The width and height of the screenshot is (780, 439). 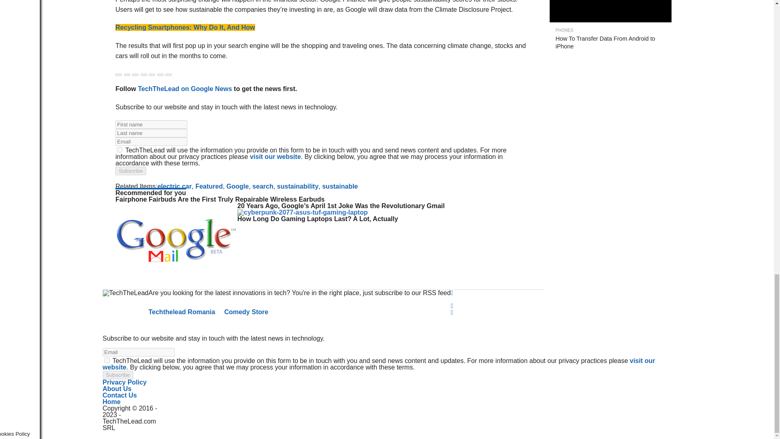 I want to click on Subscribe, so click(x=131, y=171).